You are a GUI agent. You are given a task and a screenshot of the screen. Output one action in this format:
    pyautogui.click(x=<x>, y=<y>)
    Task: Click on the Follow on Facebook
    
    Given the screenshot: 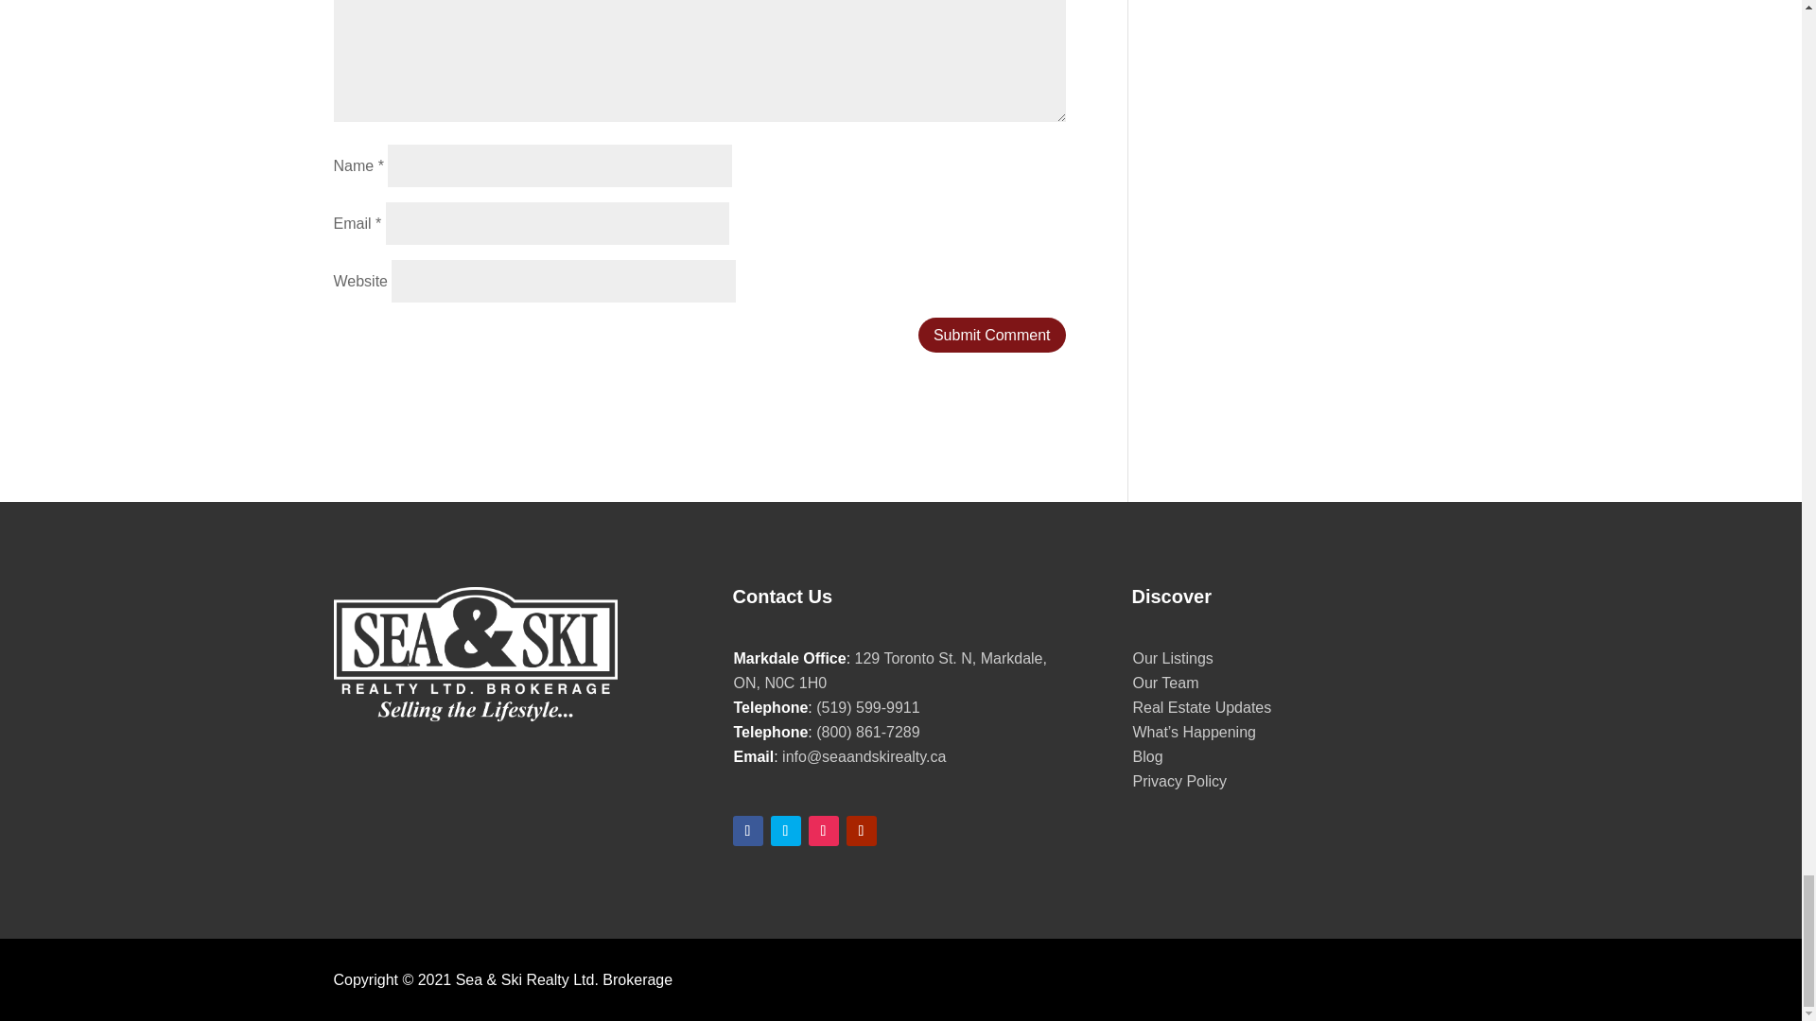 What is the action you would take?
    pyautogui.click(x=747, y=830)
    